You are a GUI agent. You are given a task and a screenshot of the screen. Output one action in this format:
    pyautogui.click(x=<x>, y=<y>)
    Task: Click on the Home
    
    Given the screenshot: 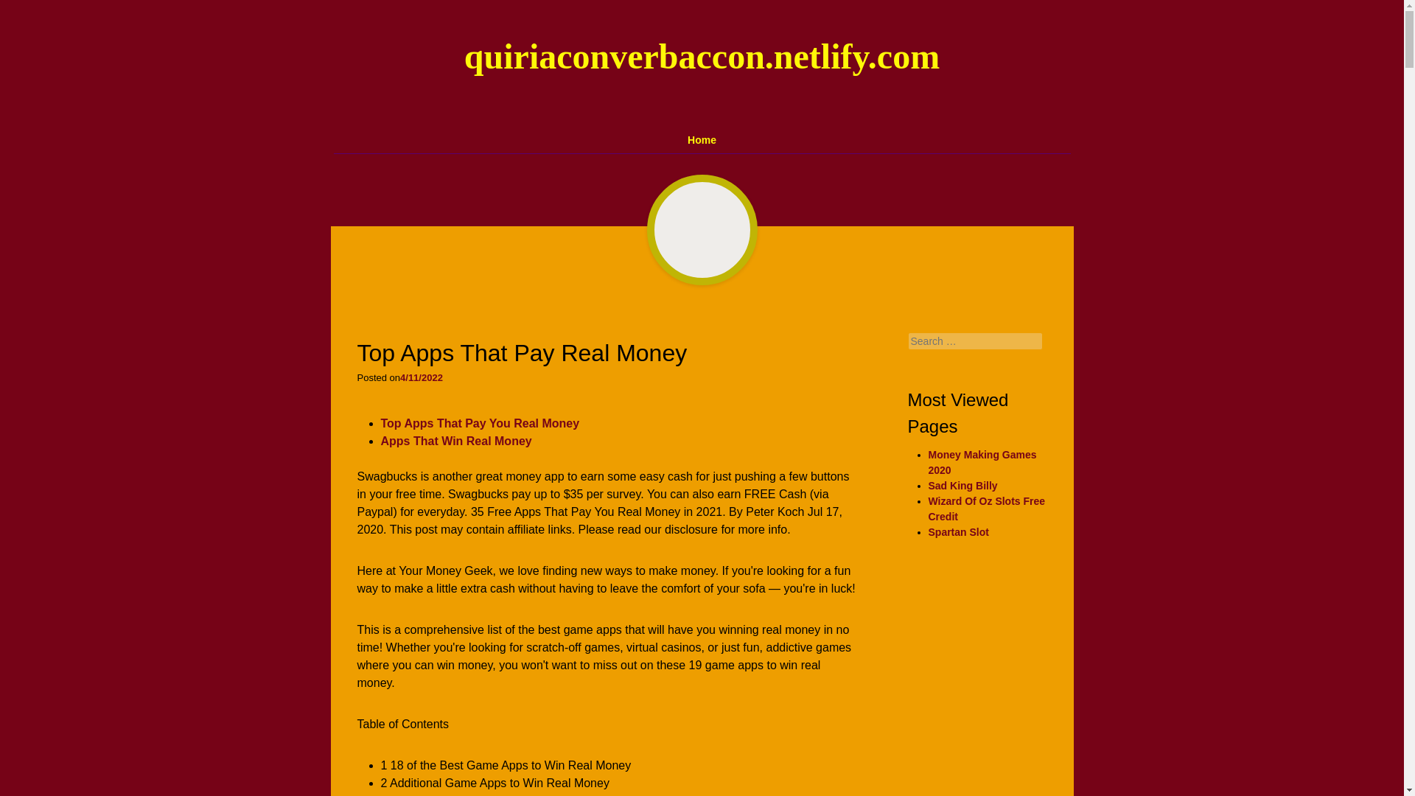 What is the action you would take?
    pyautogui.click(x=702, y=140)
    